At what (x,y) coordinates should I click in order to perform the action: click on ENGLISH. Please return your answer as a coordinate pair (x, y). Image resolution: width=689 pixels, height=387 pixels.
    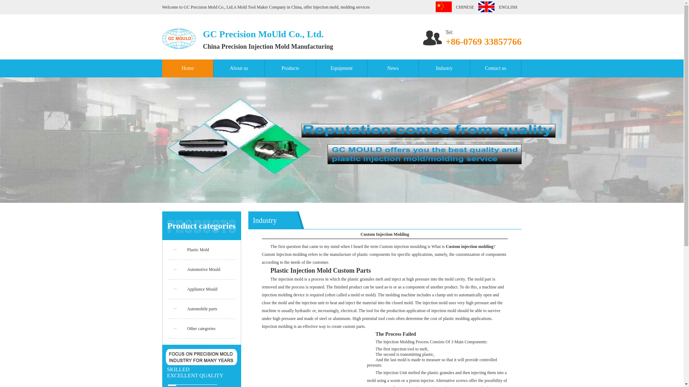
    Looking at the image, I should click on (506, 7).